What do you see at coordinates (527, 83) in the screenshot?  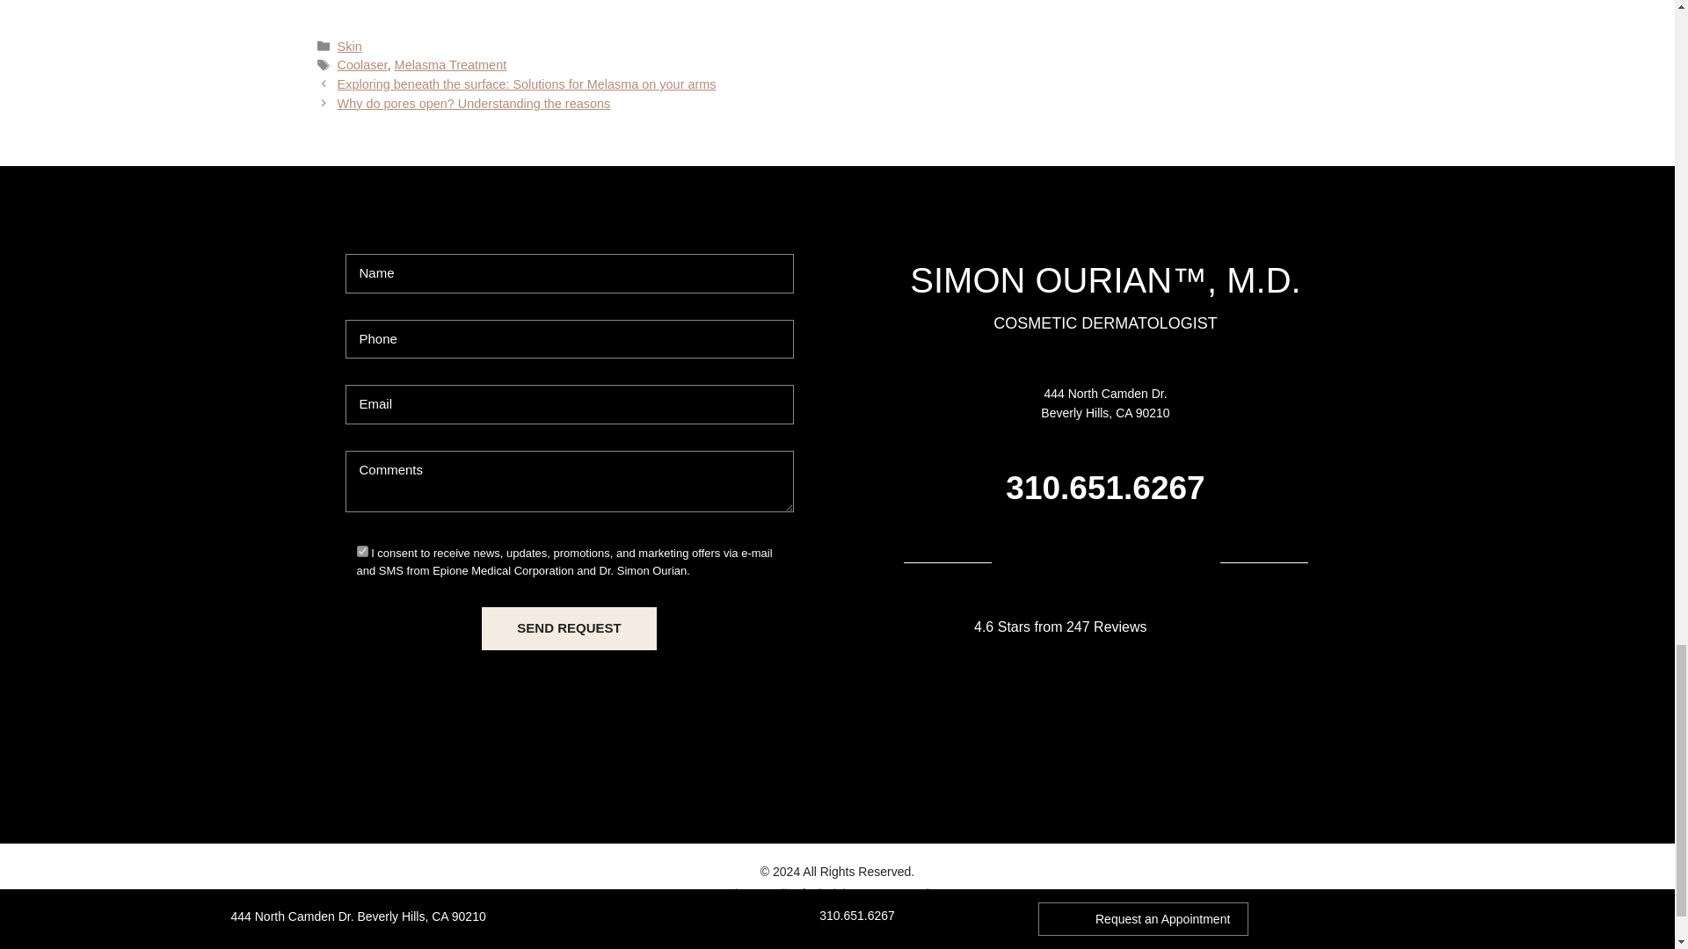 I see `Previous` at bounding box center [527, 83].